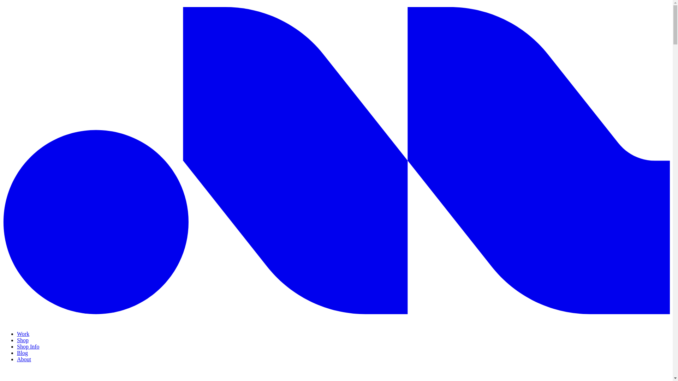 This screenshot has width=678, height=381. Describe the element at coordinates (23, 340) in the screenshot. I see `Shop` at that location.